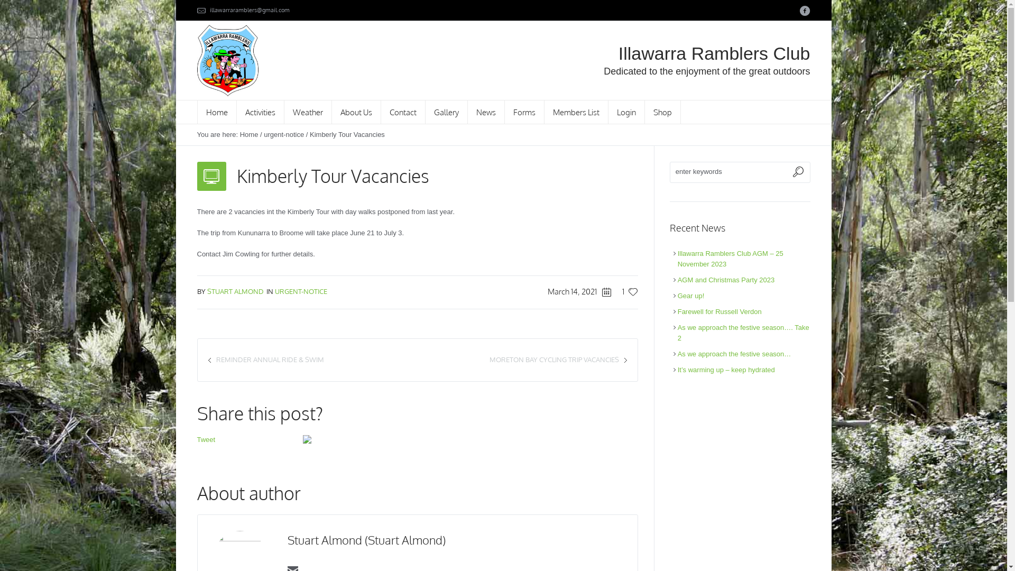  Describe the element at coordinates (217, 112) in the screenshot. I see `Home` at that location.